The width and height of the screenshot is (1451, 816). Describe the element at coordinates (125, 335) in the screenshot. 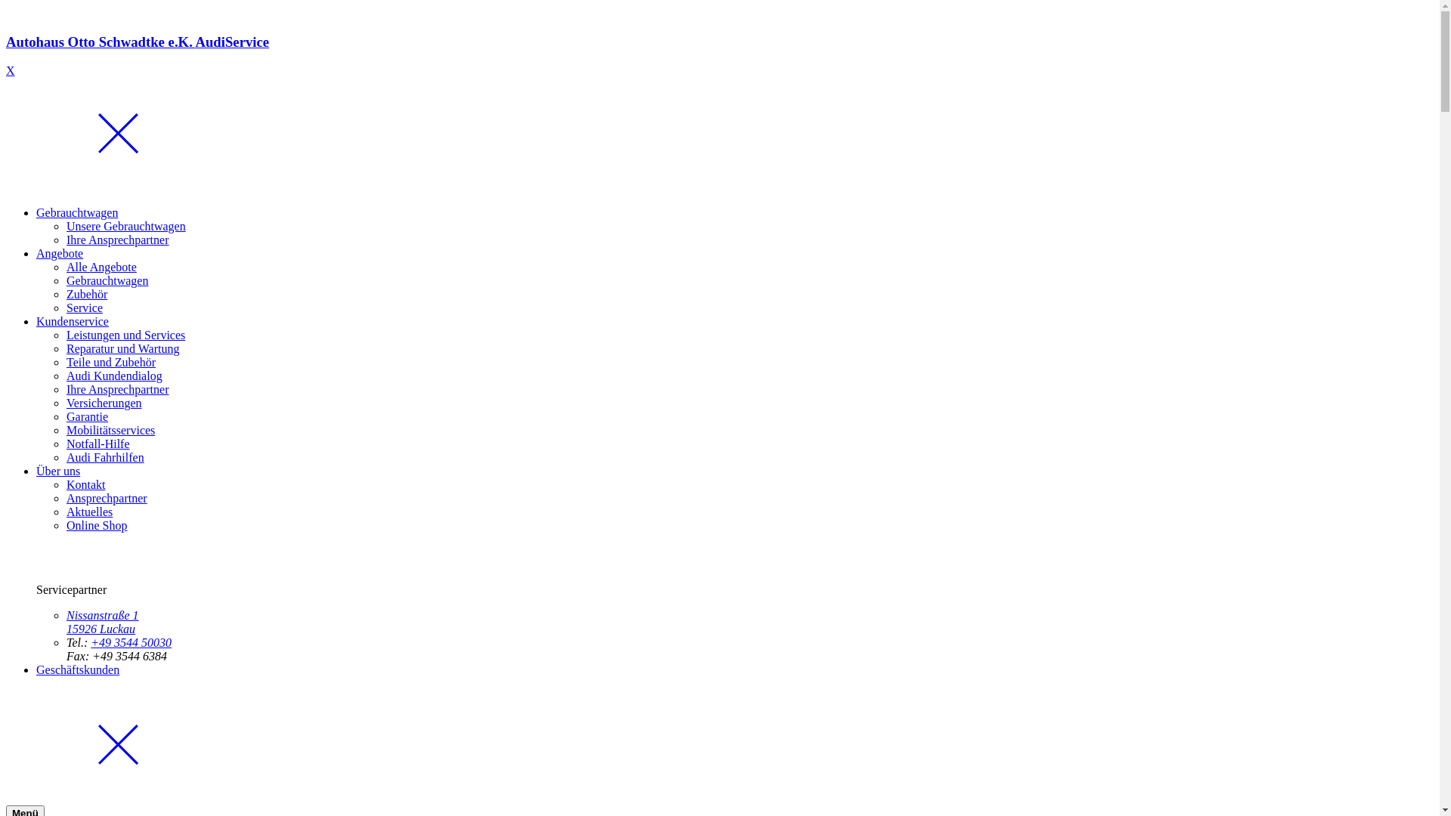

I see `Leistungen und Services` at that location.